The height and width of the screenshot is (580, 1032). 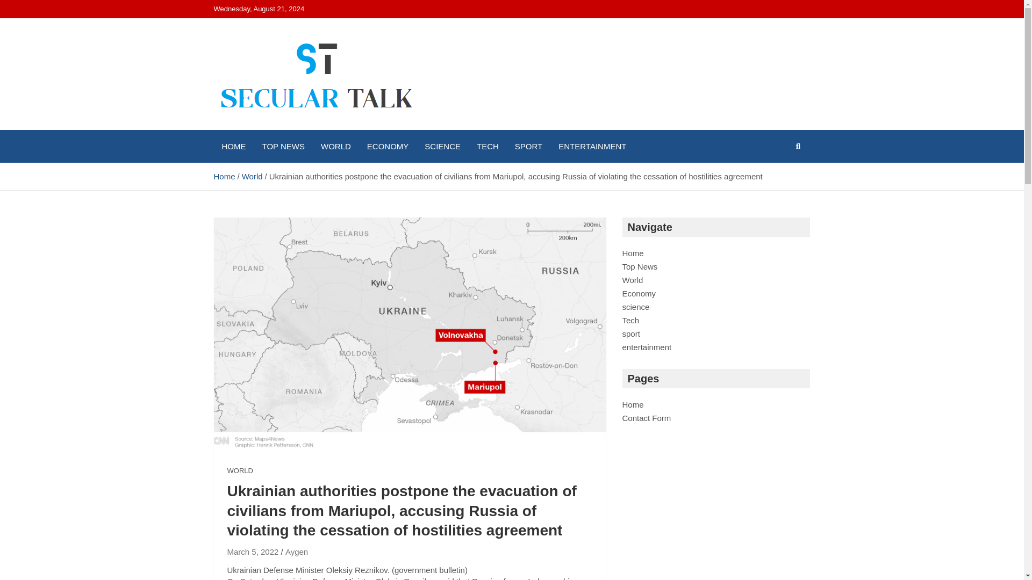 What do you see at coordinates (283, 146) in the screenshot?
I see `TOP NEWS` at bounding box center [283, 146].